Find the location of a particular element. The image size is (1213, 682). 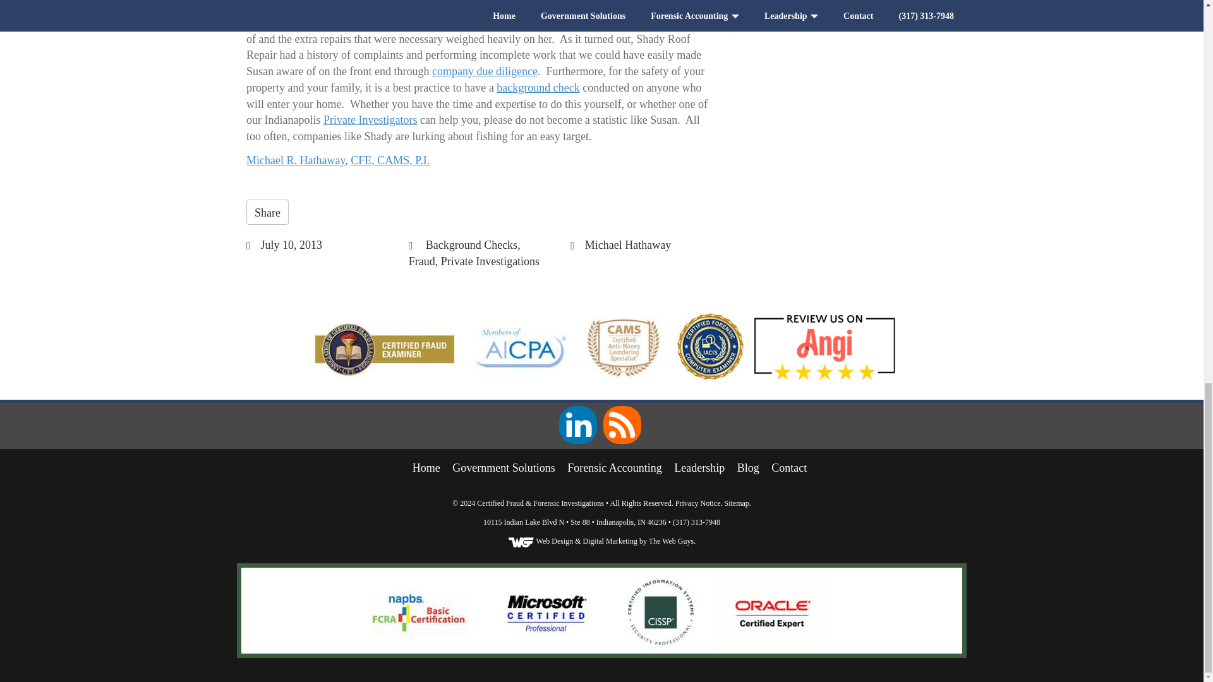

Fraud is located at coordinates (422, 261).